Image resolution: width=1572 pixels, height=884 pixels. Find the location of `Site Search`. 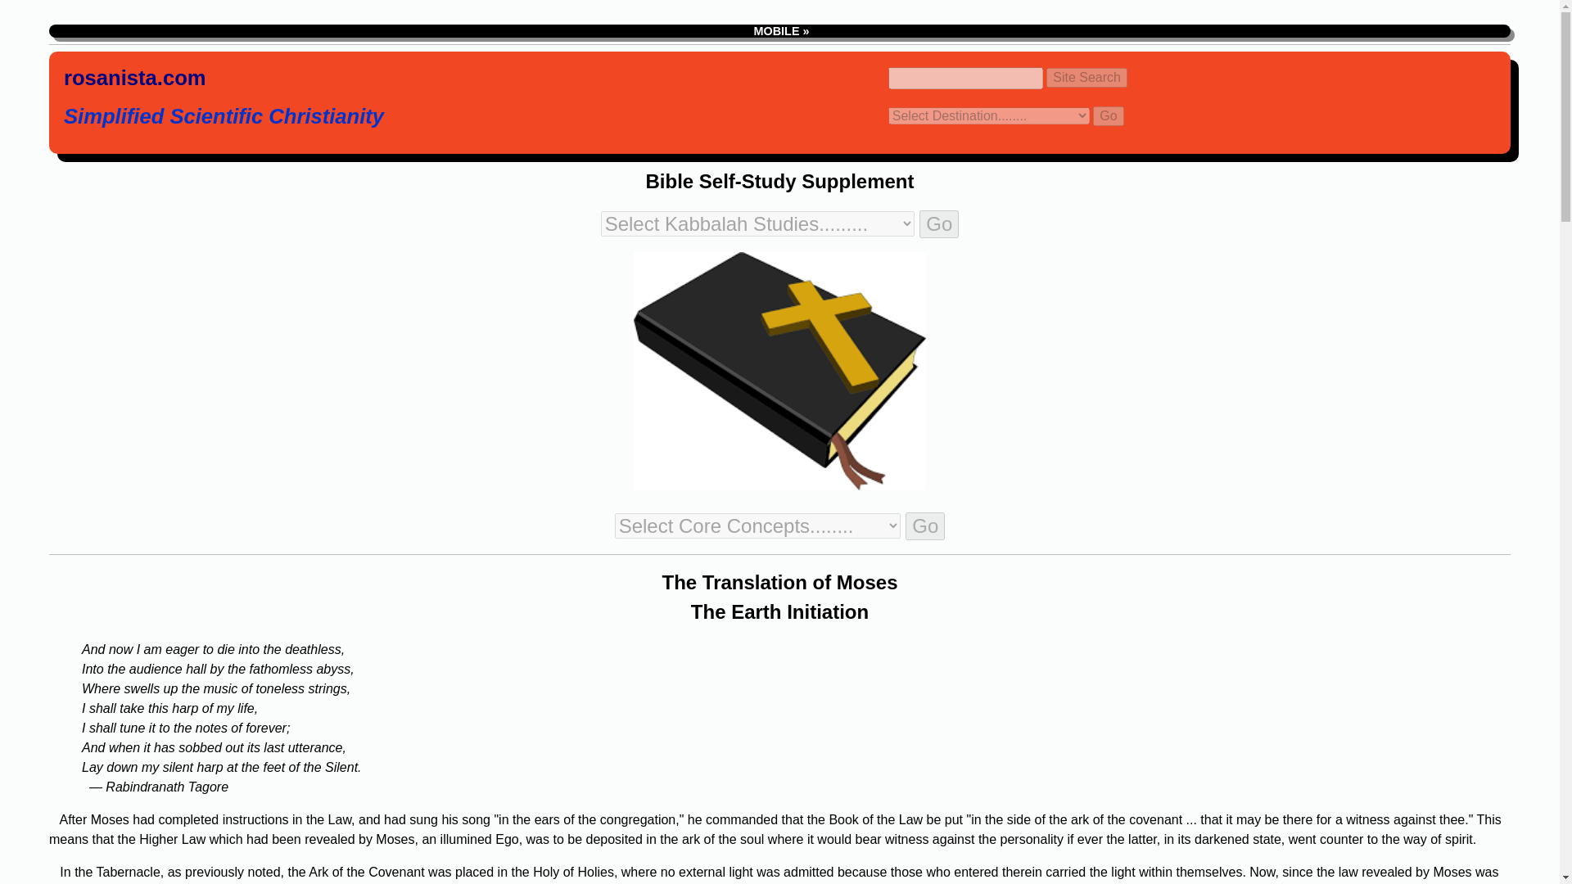

Site Search is located at coordinates (1086, 77).